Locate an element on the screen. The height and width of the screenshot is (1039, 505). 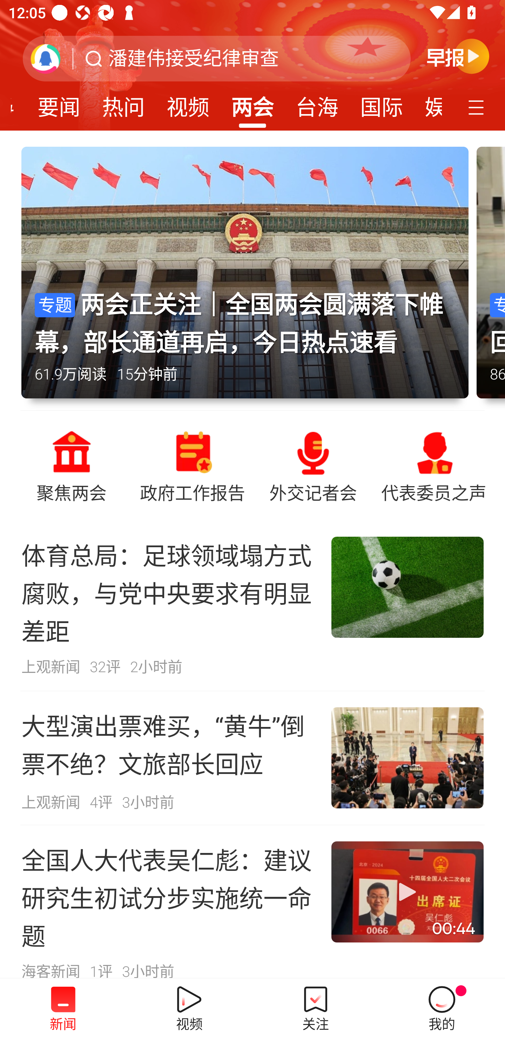
外交记者会 is located at coordinates (313, 465).